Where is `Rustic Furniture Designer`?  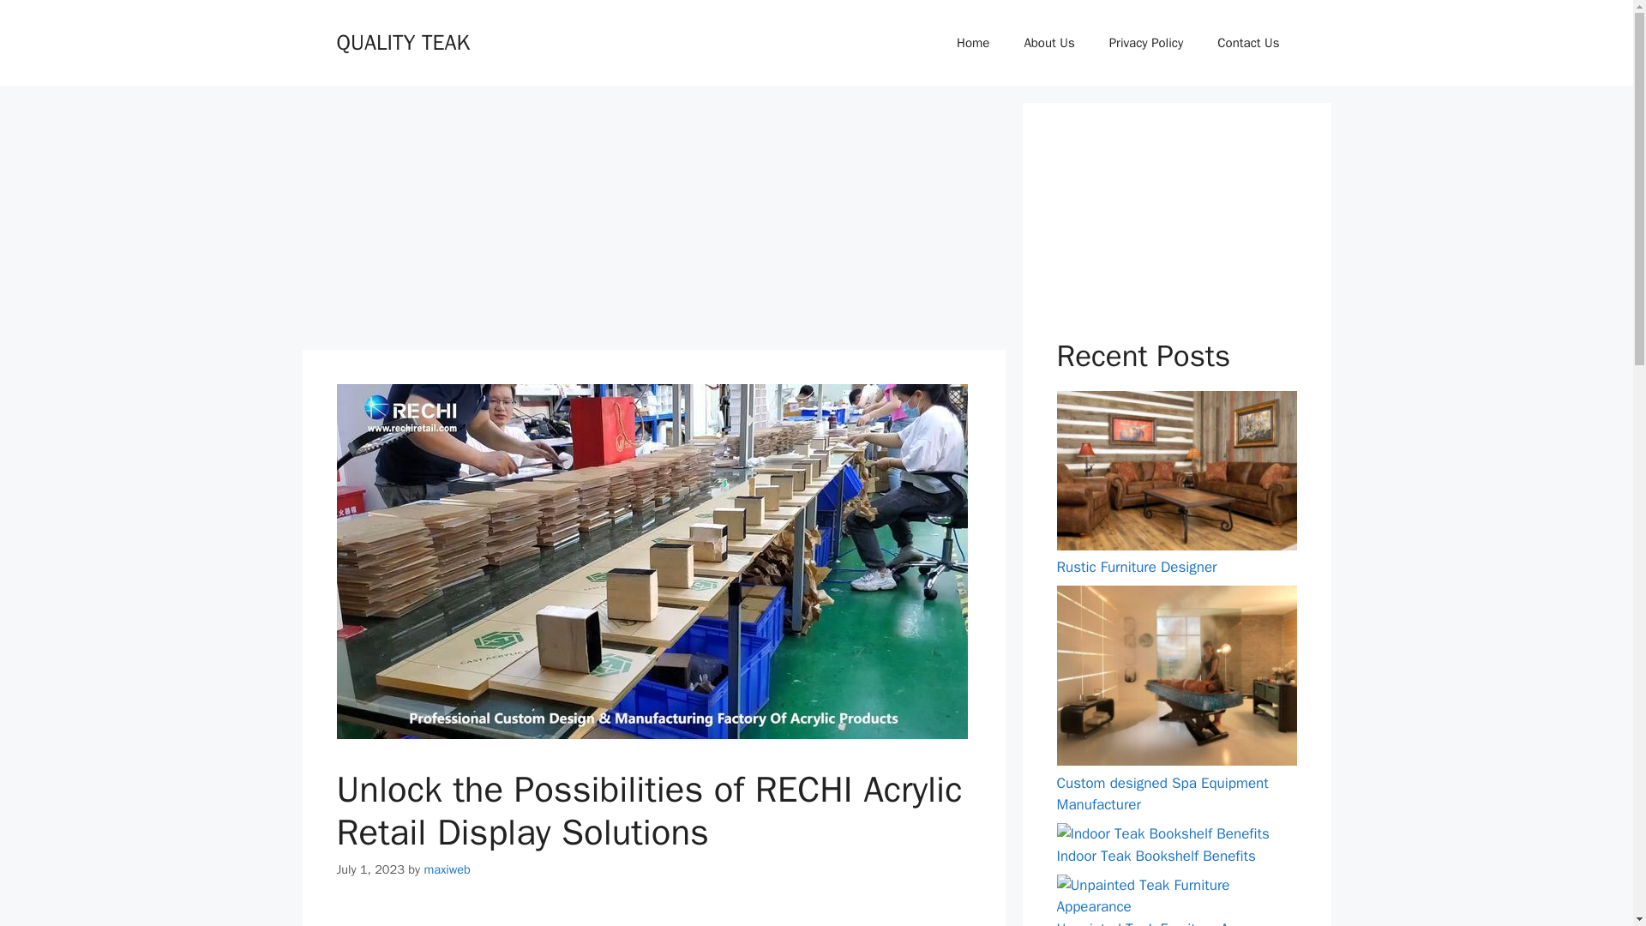 Rustic Furniture Designer is located at coordinates (1136, 567).